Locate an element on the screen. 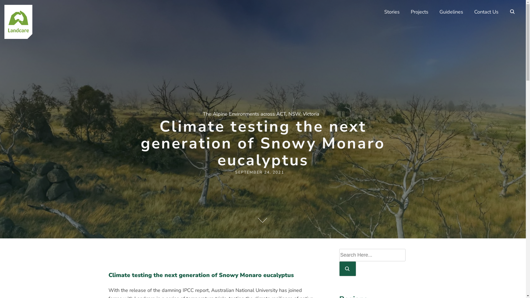  The Alpine Environments across ACT, NSW, Victoria is located at coordinates (263, 114).